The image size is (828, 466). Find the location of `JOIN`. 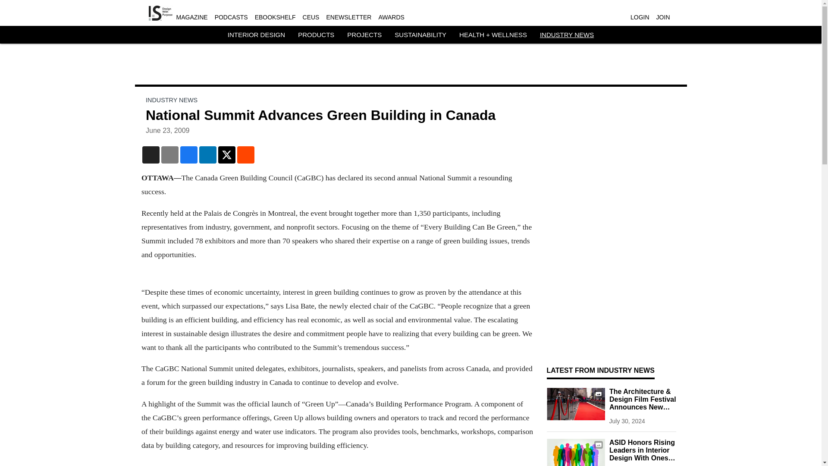

JOIN is located at coordinates (663, 17).